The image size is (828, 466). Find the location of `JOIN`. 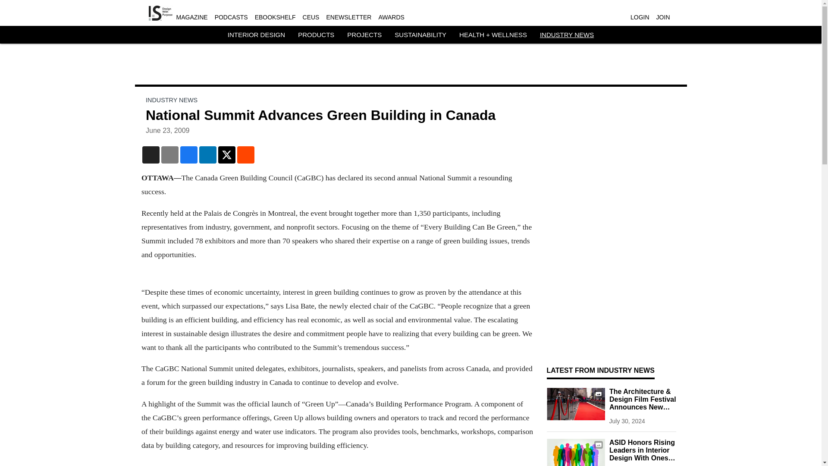

JOIN is located at coordinates (663, 17).